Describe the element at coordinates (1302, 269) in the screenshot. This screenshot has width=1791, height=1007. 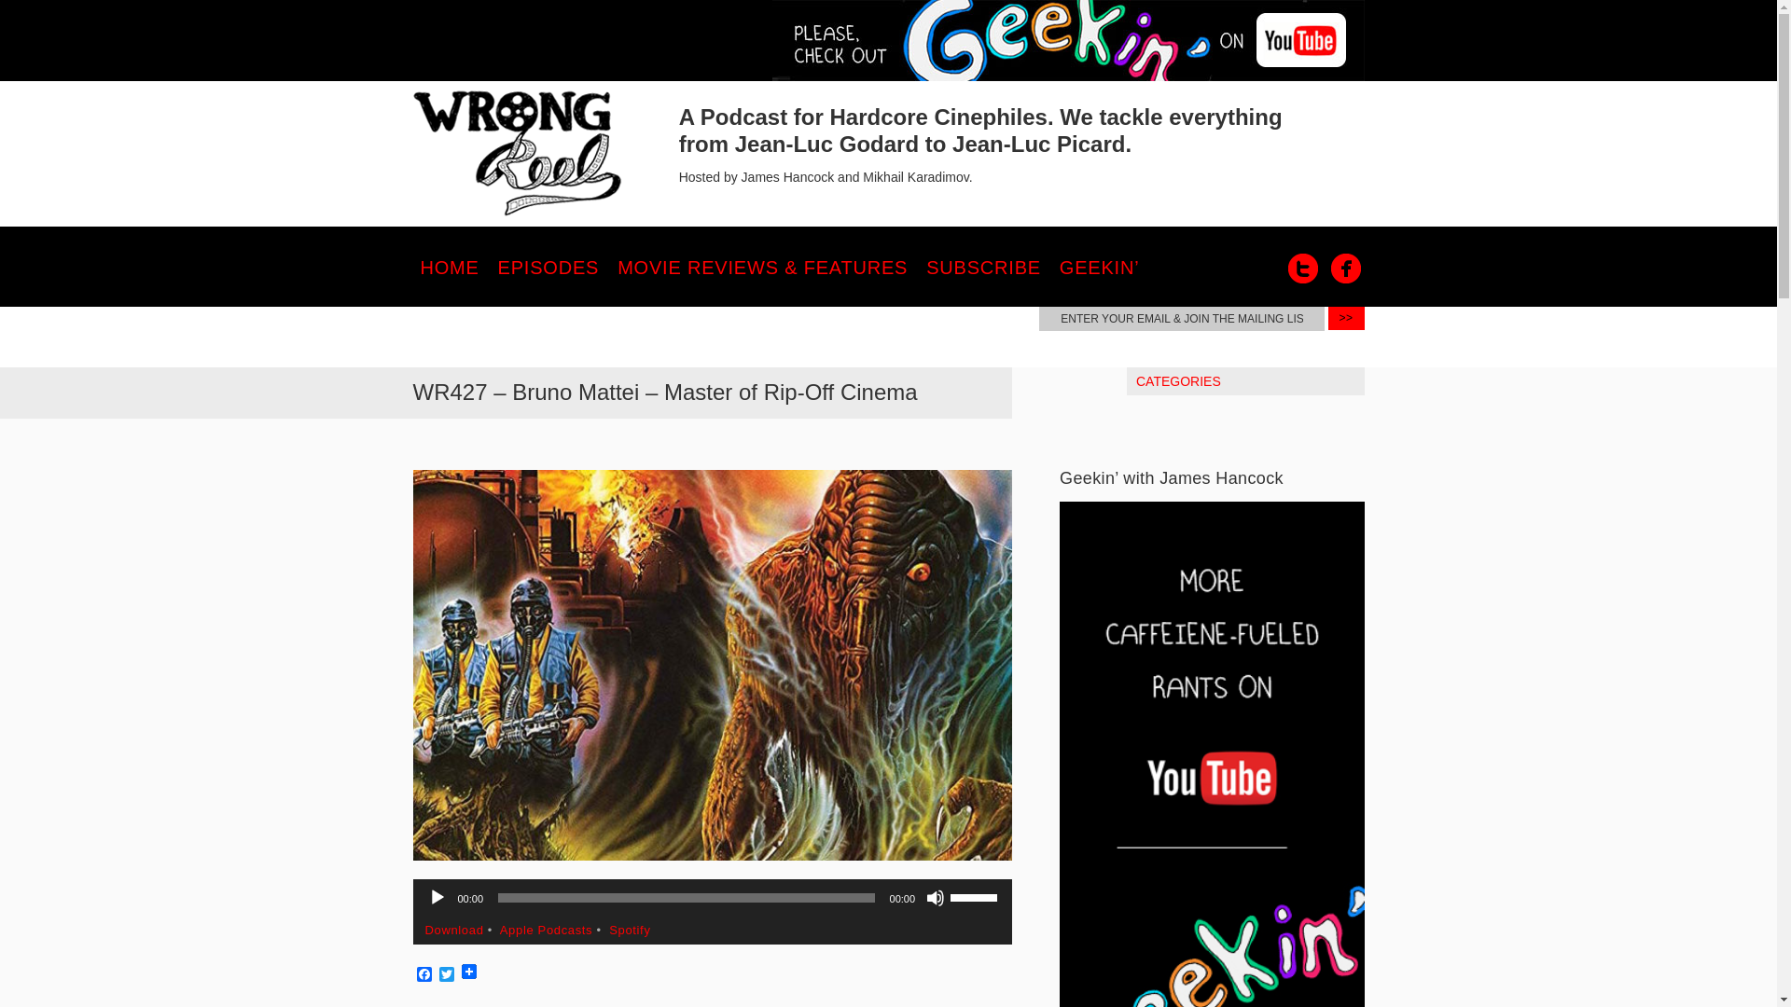
I see `Twitter` at that location.